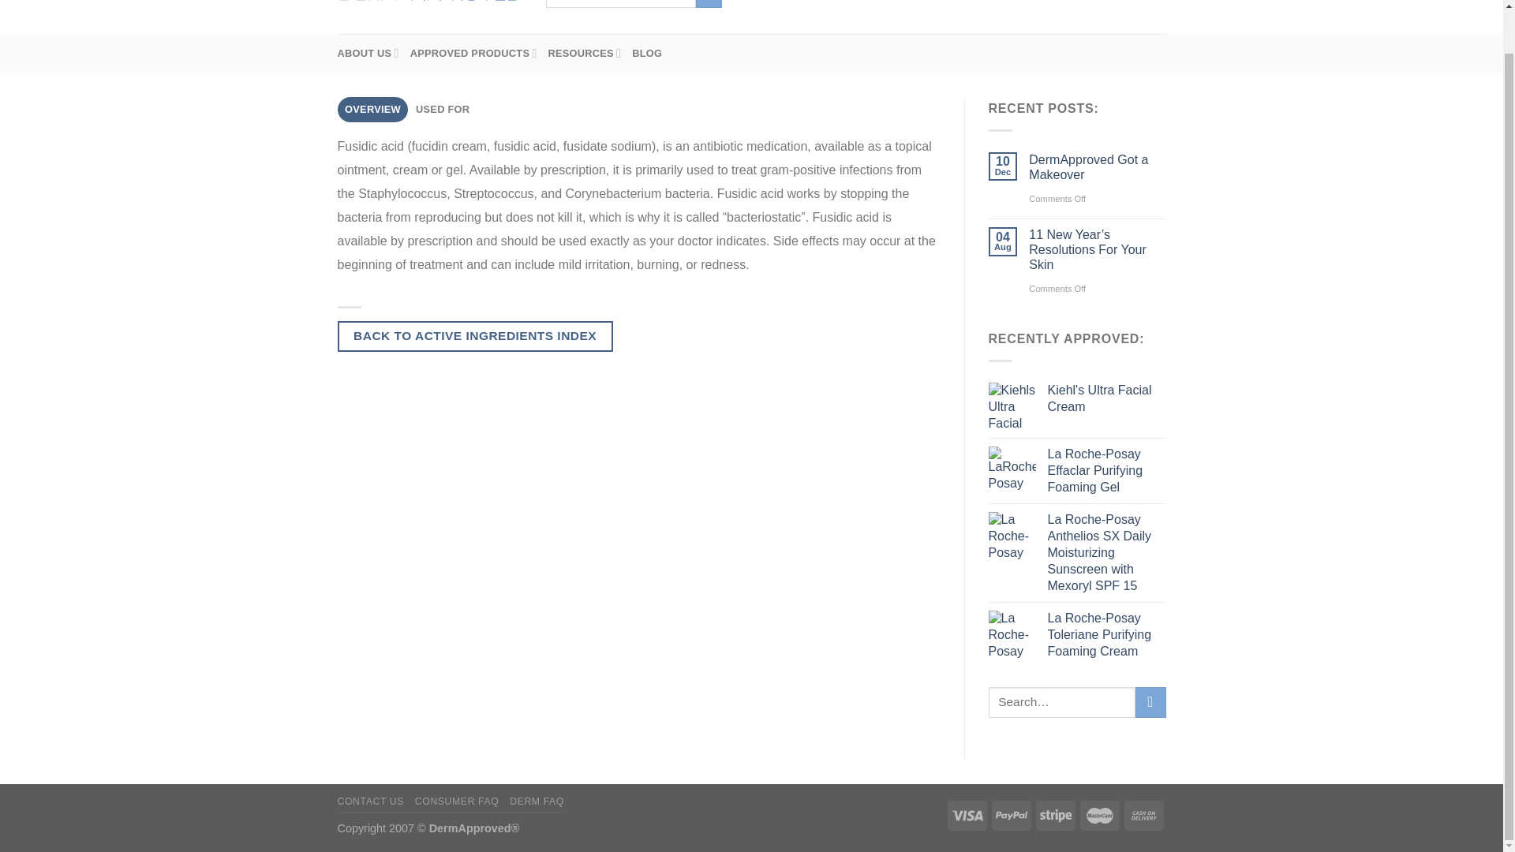  Describe the element at coordinates (430, 3) in the screenshot. I see `Derm Approved - Skin Care Derm Approved` at that location.